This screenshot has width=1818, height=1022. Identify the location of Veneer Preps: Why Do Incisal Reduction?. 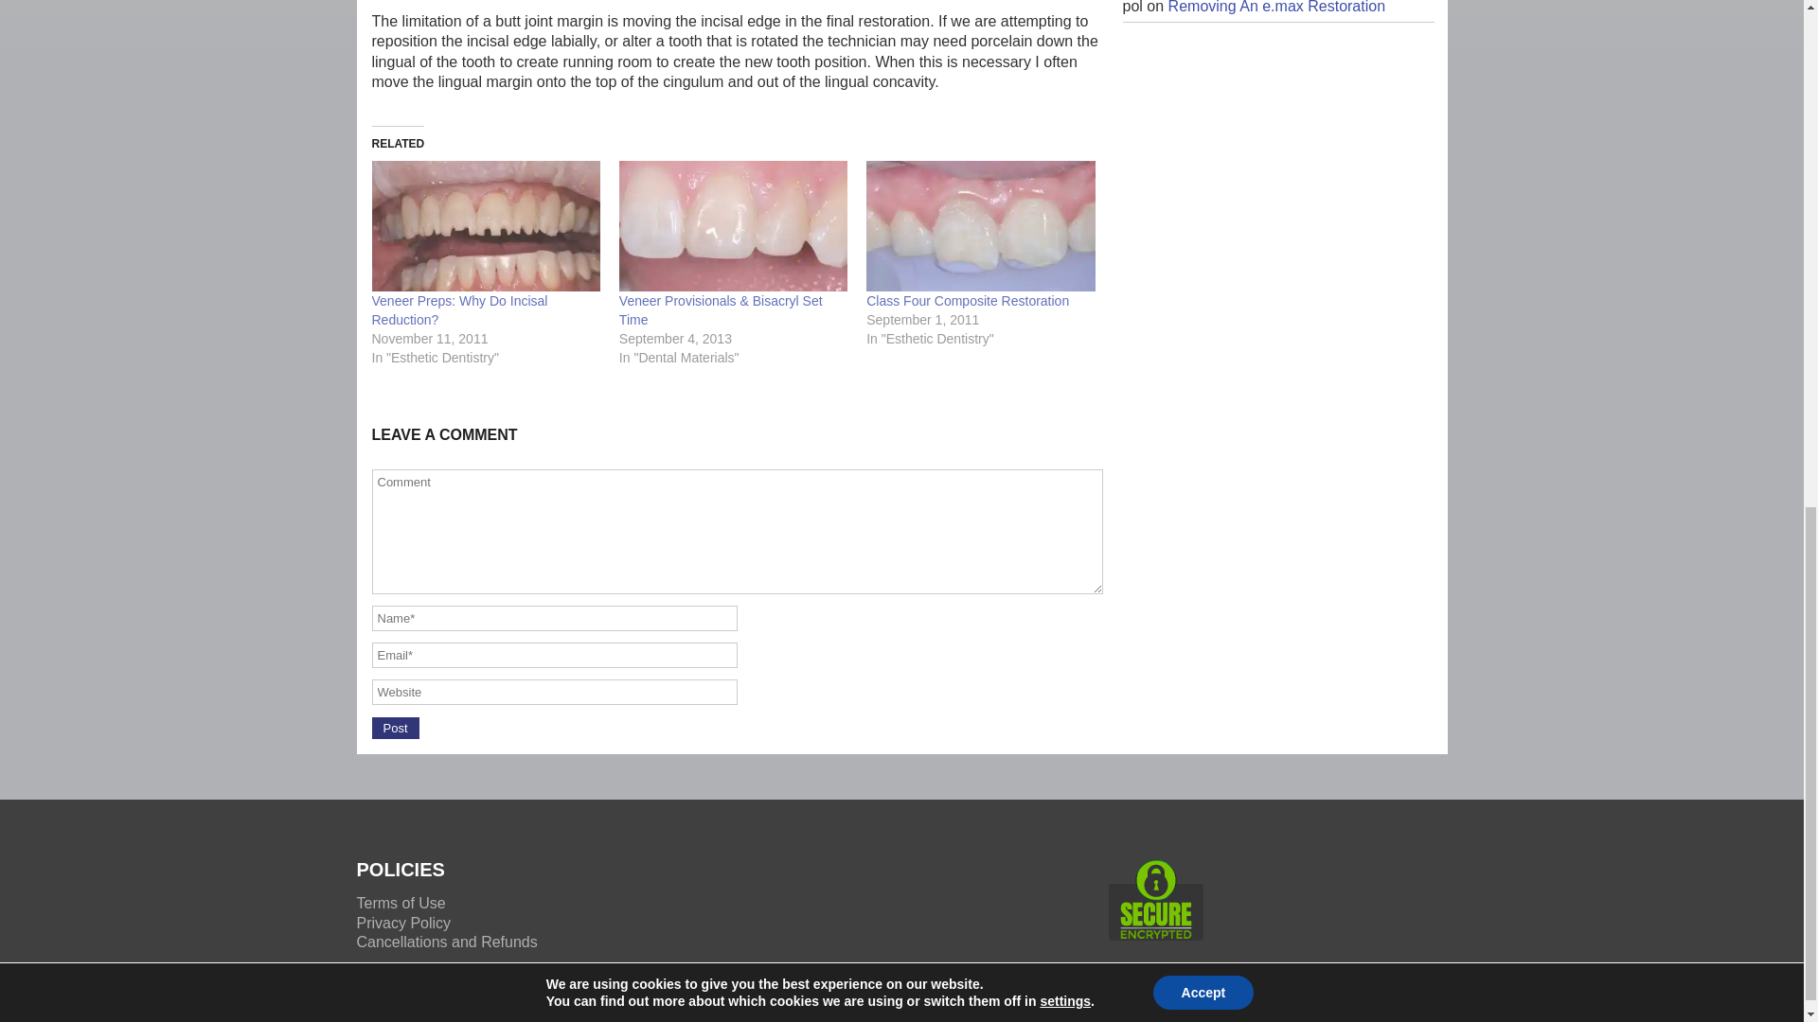
(458, 309).